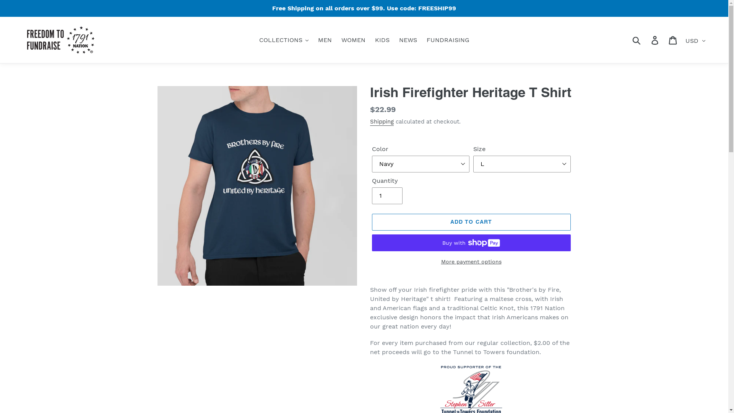 The image size is (734, 413). Describe the element at coordinates (674, 40) in the screenshot. I see `Cart` at that location.